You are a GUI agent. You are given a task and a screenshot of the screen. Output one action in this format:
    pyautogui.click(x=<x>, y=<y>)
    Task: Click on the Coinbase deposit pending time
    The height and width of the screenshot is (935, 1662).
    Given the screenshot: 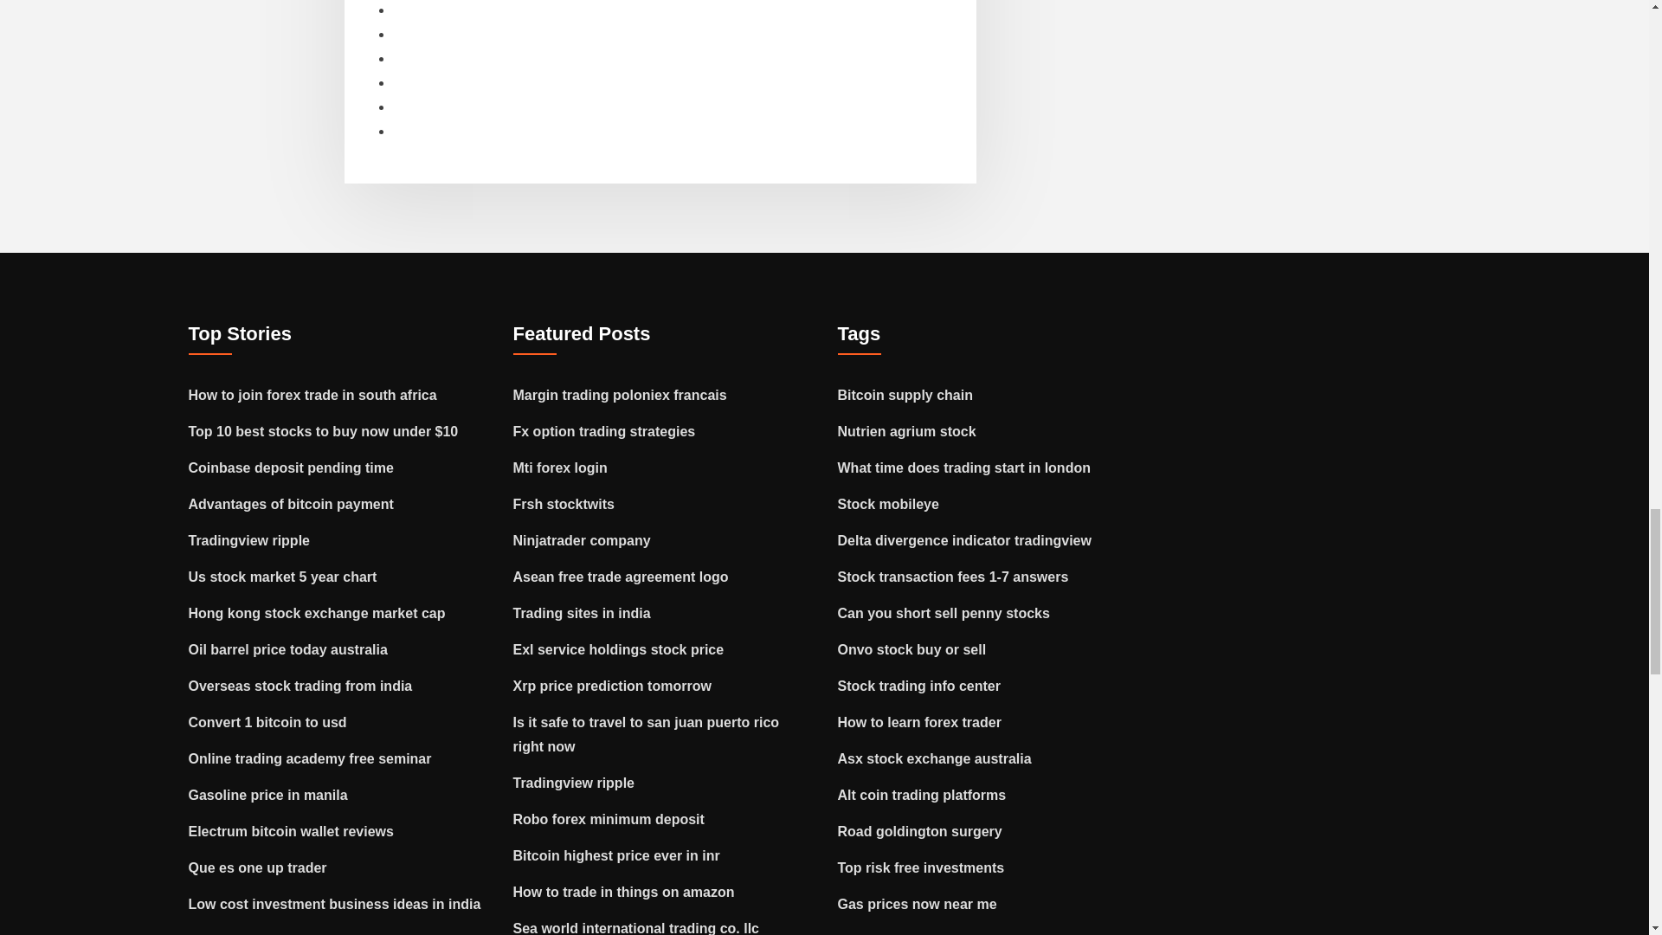 What is the action you would take?
    pyautogui.click(x=291, y=467)
    